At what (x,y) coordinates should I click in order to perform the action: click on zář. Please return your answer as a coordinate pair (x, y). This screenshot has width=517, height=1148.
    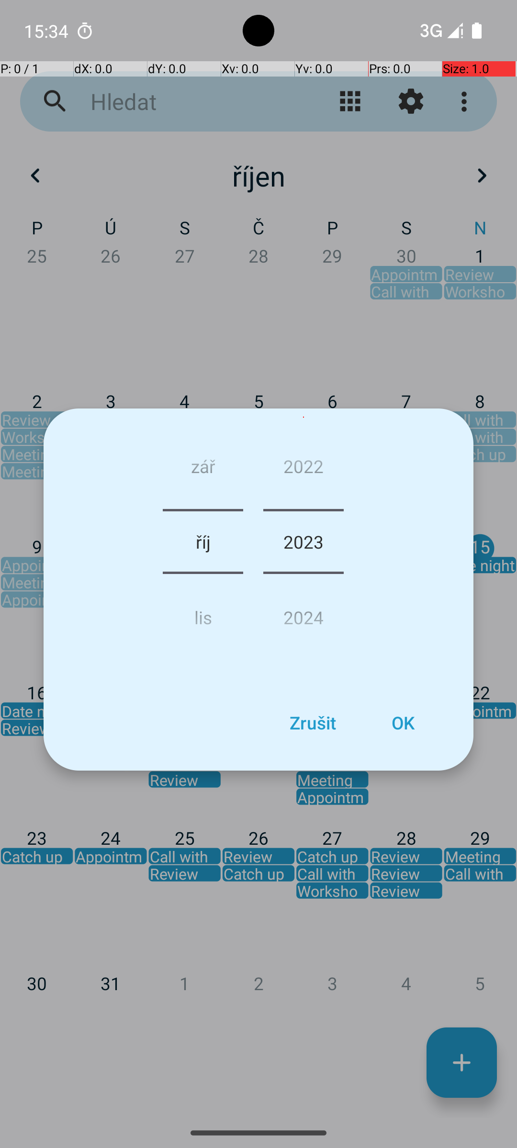
    Looking at the image, I should click on (203, 470).